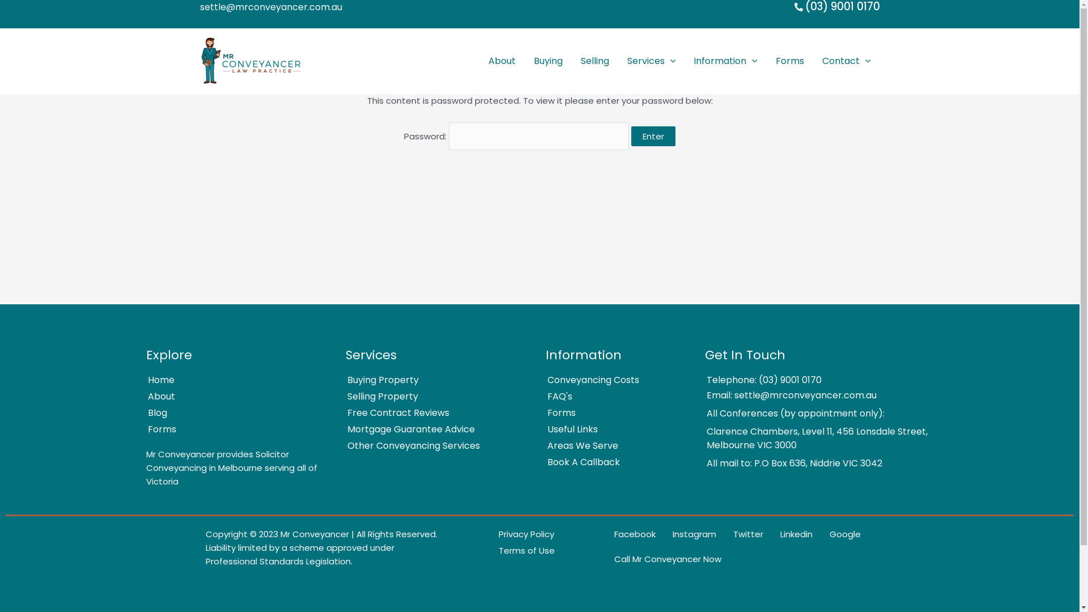 The image size is (1088, 612). Describe the element at coordinates (519, 534) in the screenshot. I see `Privacy Policy` at that location.